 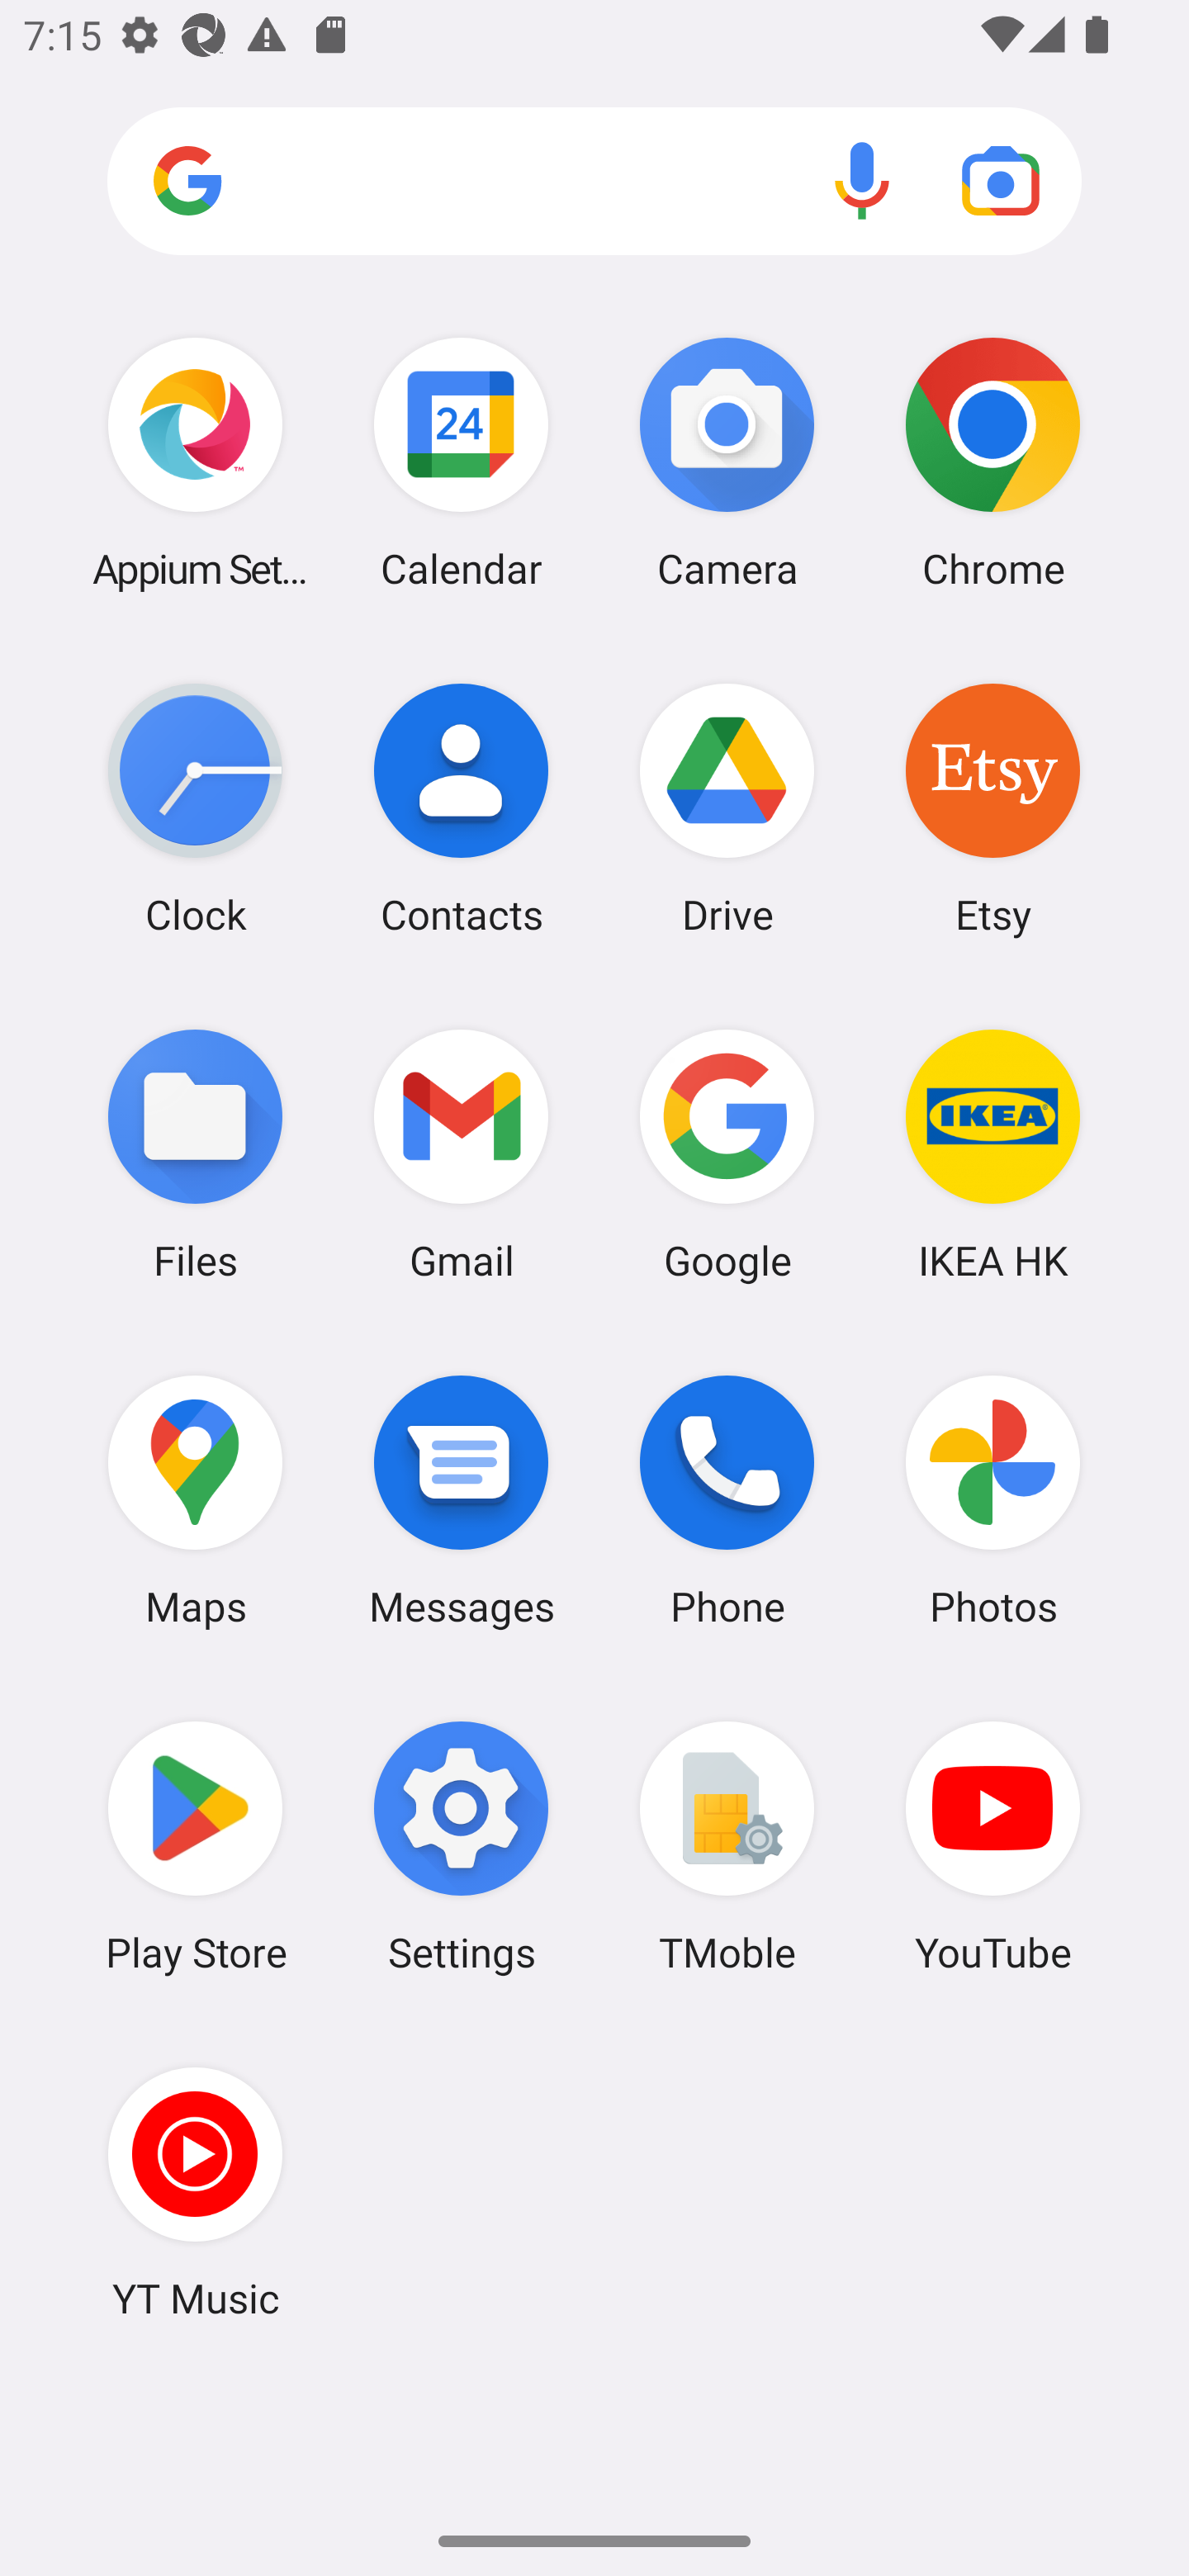 I want to click on Calendar, so click(x=461, y=462).